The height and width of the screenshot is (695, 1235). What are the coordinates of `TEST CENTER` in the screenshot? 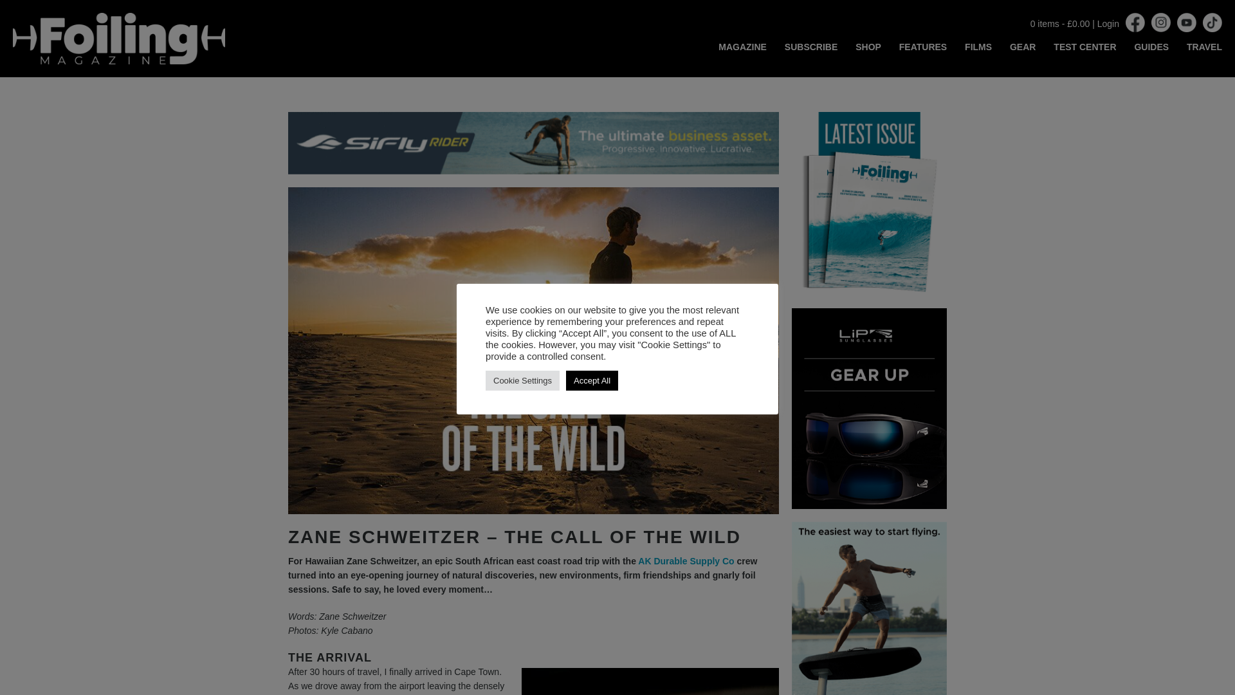 It's located at (1084, 46).